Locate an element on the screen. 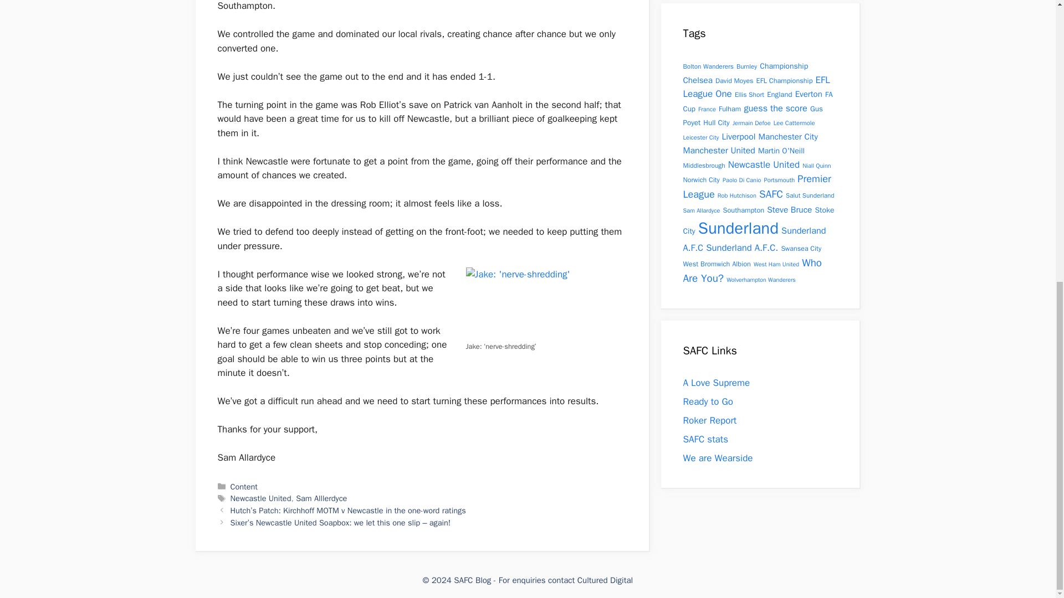  EFL League One is located at coordinates (756, 87).